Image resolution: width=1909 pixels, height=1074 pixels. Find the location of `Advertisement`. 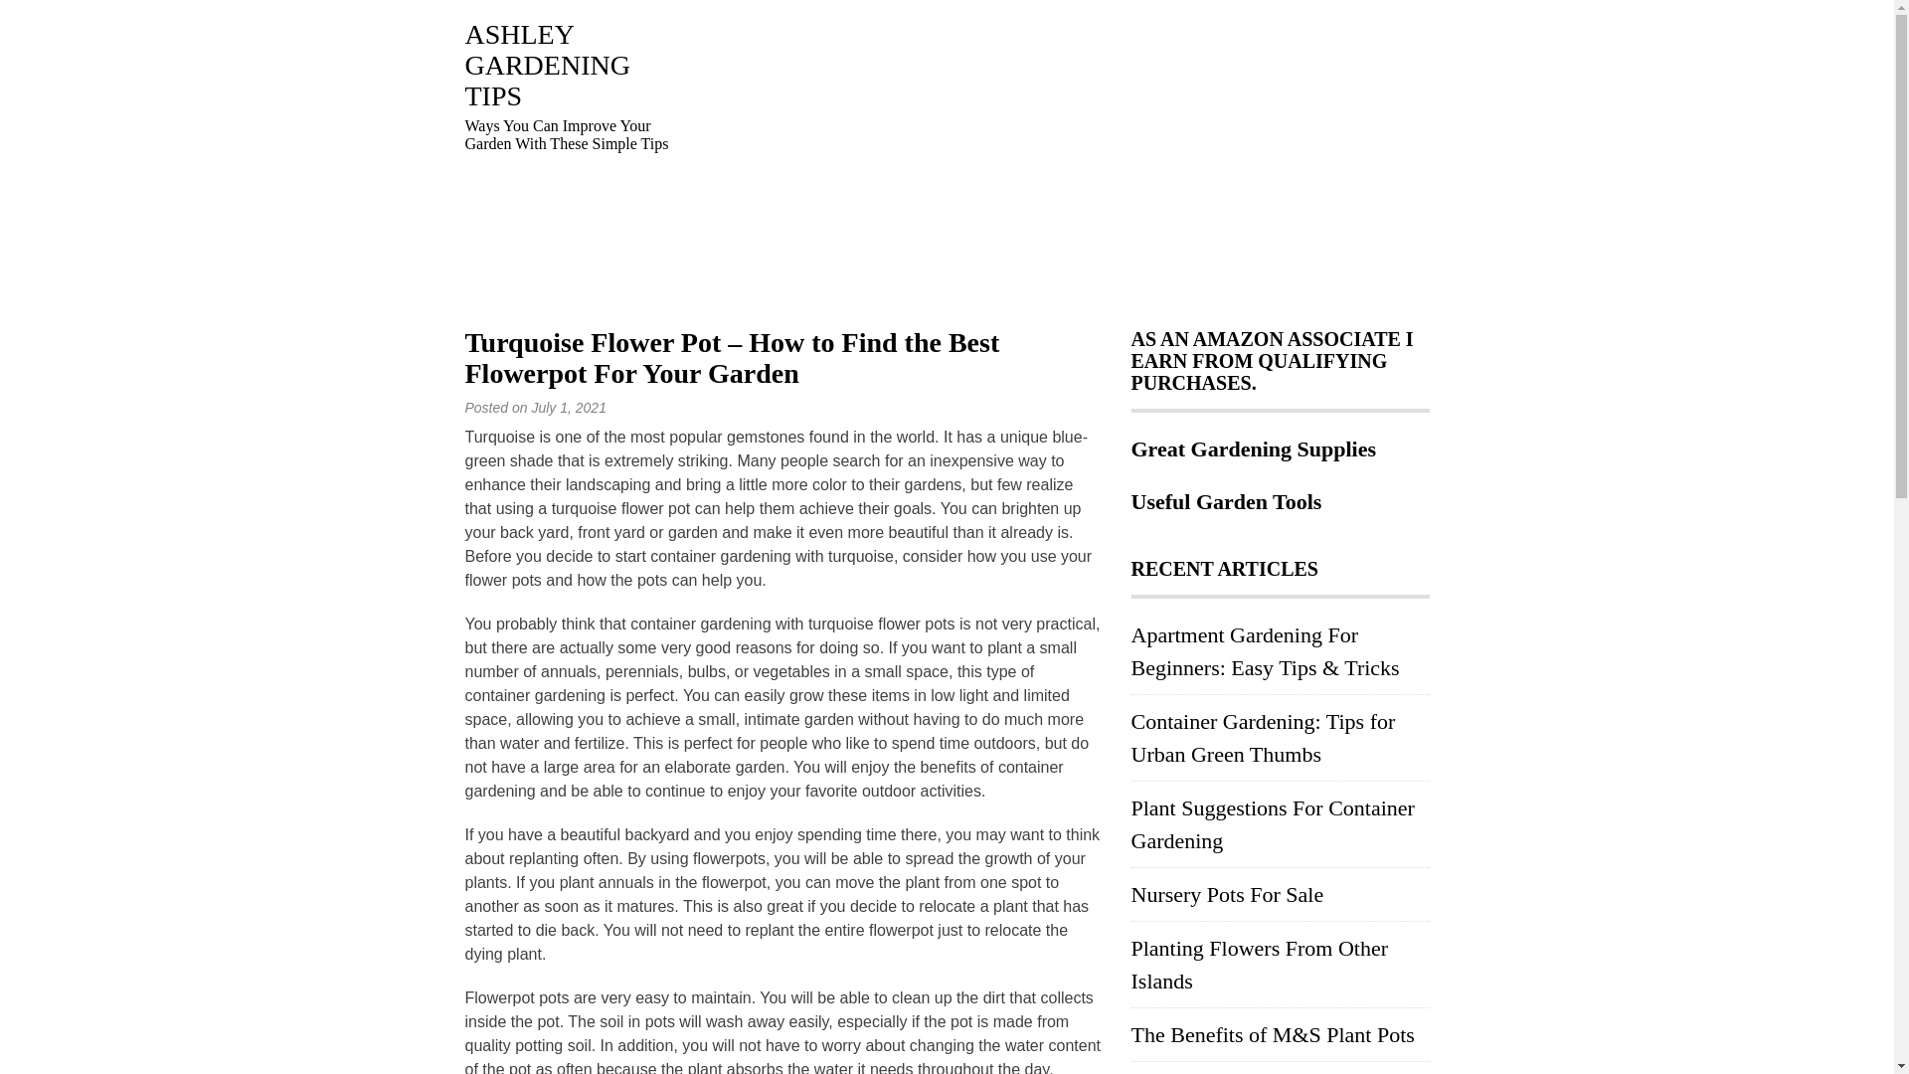

Advertisement is located at coordinates (1062, 159).